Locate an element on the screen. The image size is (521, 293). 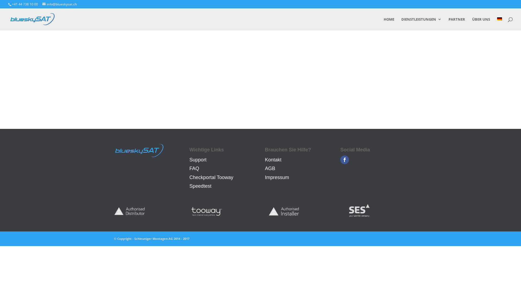
Speedtest is located at coordinates (200, 186).